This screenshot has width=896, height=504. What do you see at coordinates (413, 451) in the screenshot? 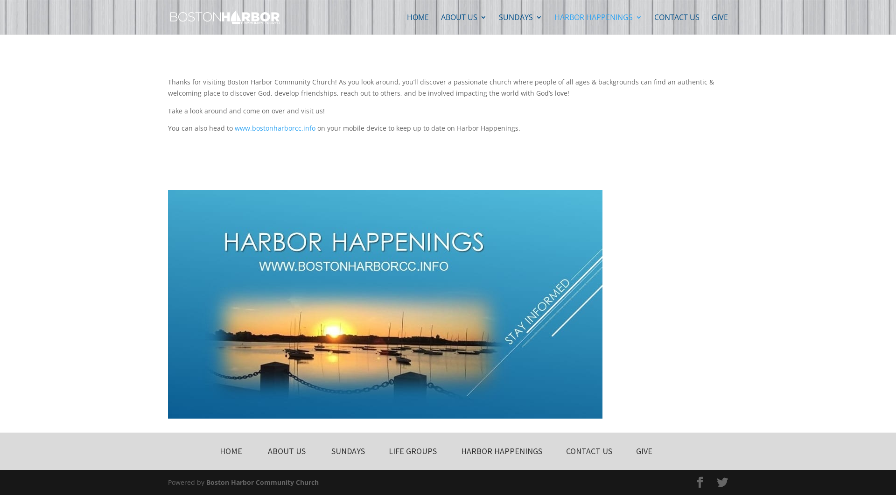
I see `LIFE GROUPS` at bounding box center [413, 451].